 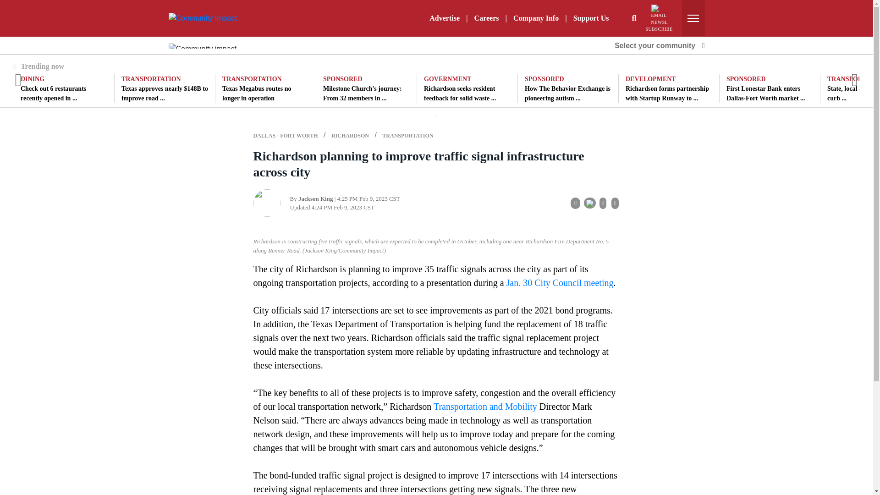 What do you see at coordinates (487, 18) in the screenshot?
I see `Careers` at bounding box center [487, 18].